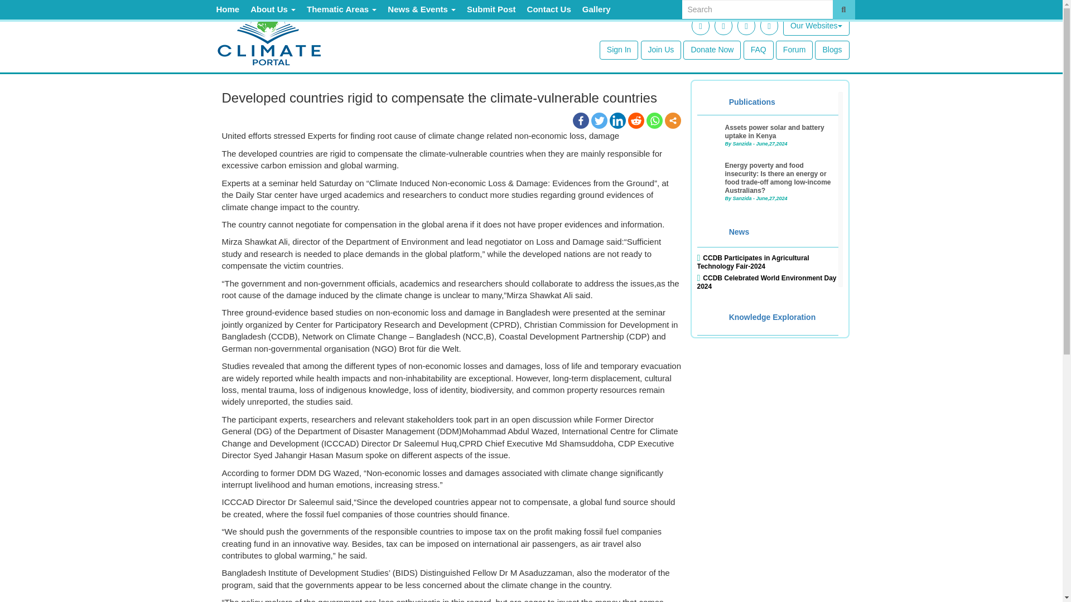 The image size is (1071, 602). What do you see at coordinates (712, 50) in the screenshot?
I see `Donate Now` at bounding box center [712, 50].